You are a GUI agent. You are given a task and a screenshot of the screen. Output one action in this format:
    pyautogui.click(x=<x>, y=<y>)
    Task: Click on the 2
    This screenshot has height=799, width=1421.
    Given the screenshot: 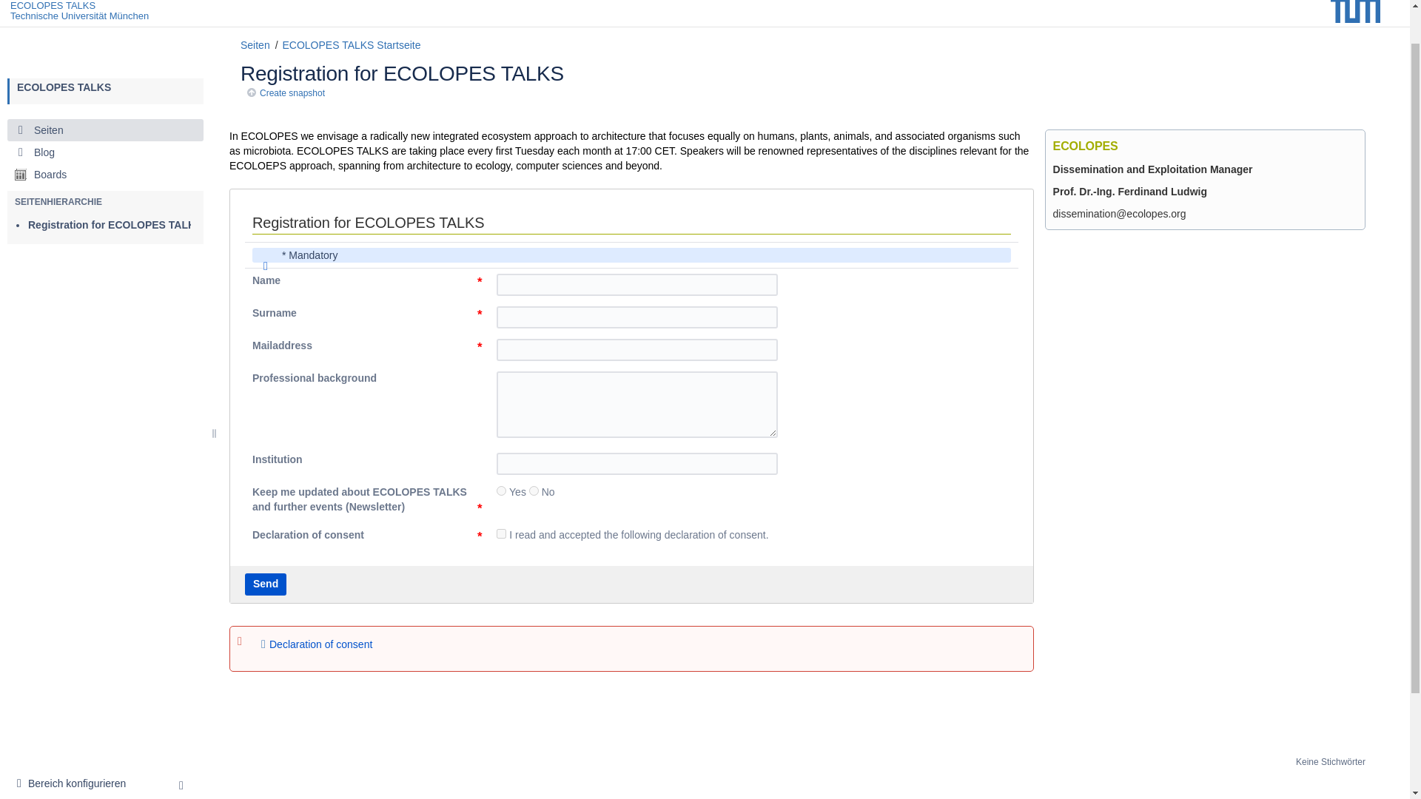 What is the action you would take?
    pyautogui.click(x=533, y=490)
    